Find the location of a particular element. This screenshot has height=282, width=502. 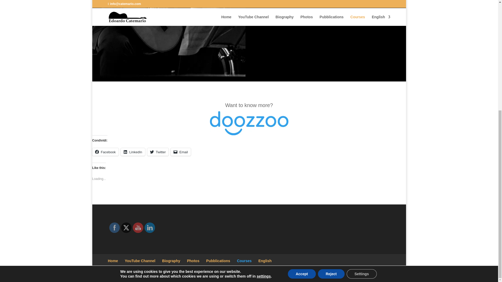

Click to email a link to a friend is located at coordinates (180, 152).